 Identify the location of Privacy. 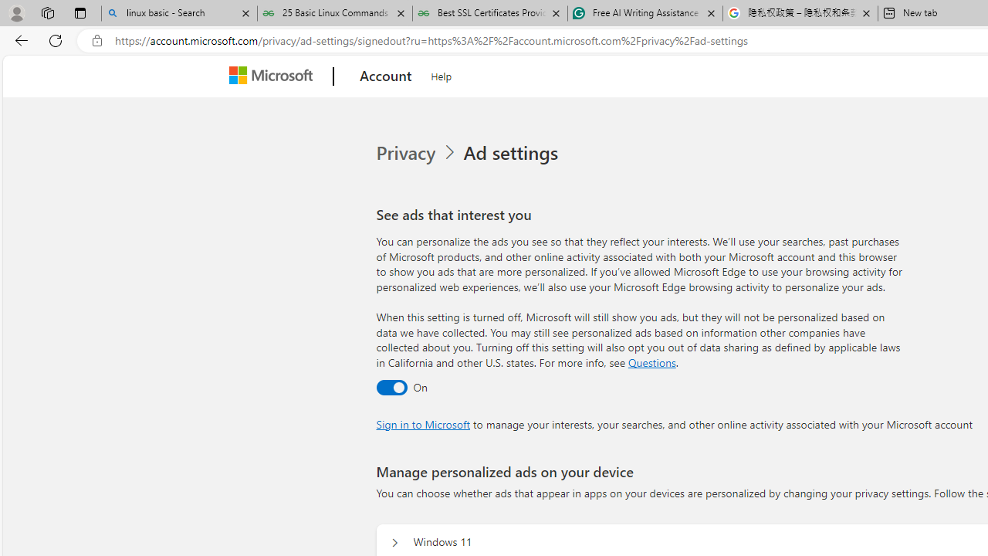
(408, 153).